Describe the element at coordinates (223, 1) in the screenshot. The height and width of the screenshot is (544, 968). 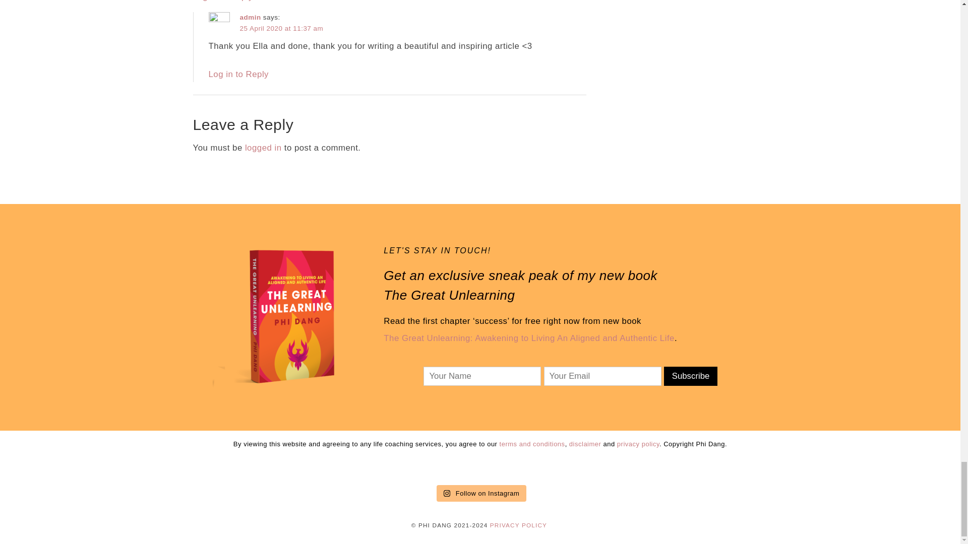
I see `Log in to Reply` at that location.